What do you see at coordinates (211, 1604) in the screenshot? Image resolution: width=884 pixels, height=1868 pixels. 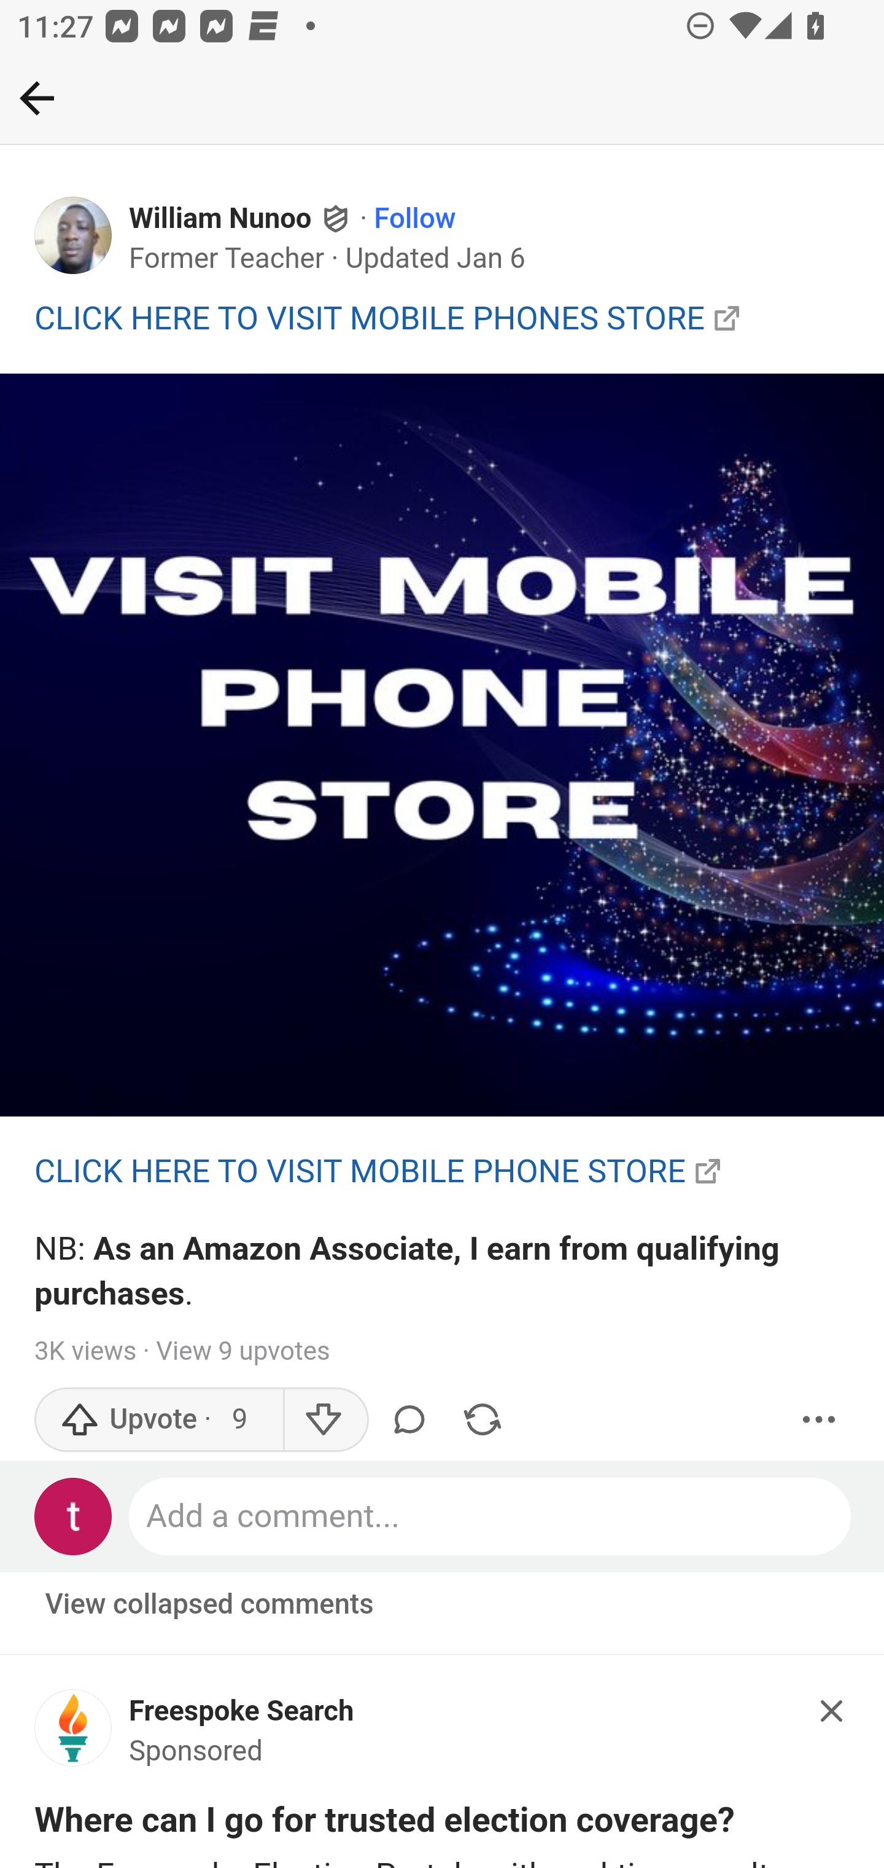 I see `View collapsed comments` at bounding box center [211, 1604].